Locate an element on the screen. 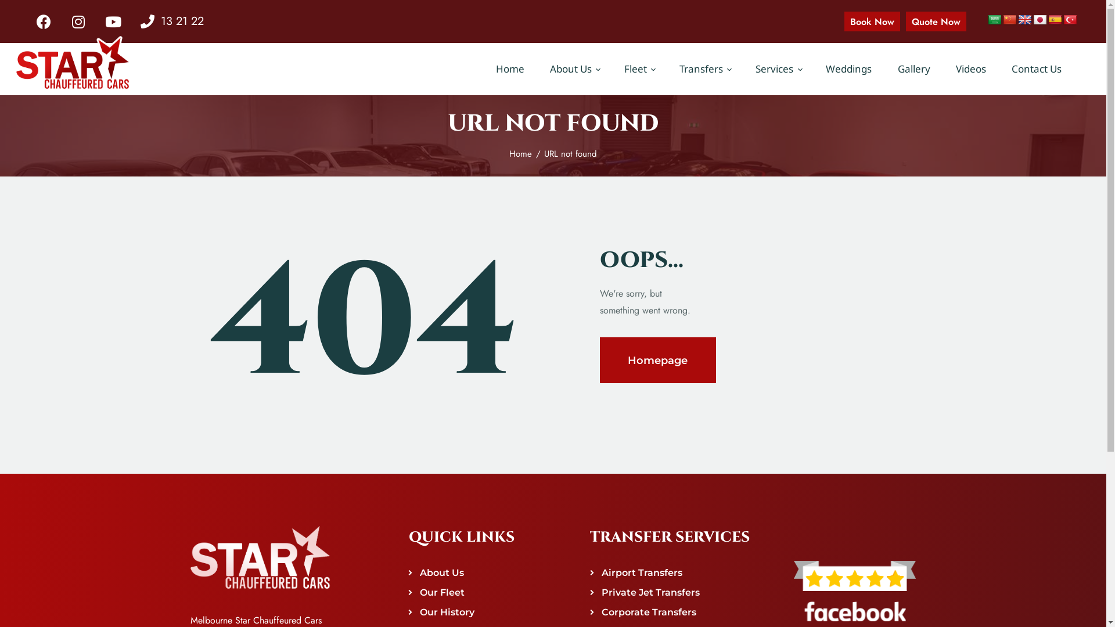 This screenshot has width=1115, height=627. Weddings is located at coordinates (849, 69).